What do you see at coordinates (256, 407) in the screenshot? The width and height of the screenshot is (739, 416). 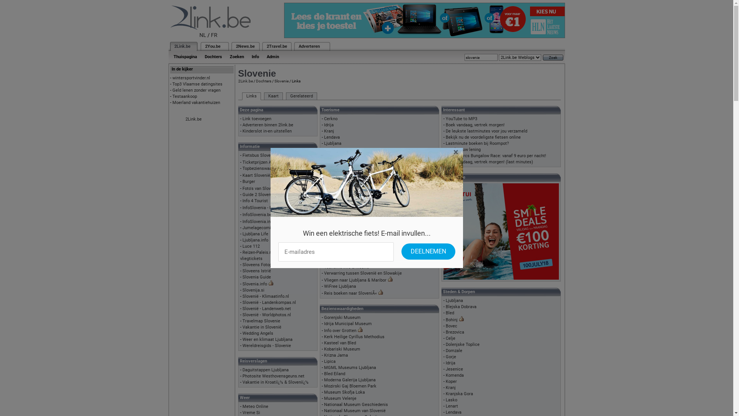 I see `Meteo Online` at bounding box center [256, 407].